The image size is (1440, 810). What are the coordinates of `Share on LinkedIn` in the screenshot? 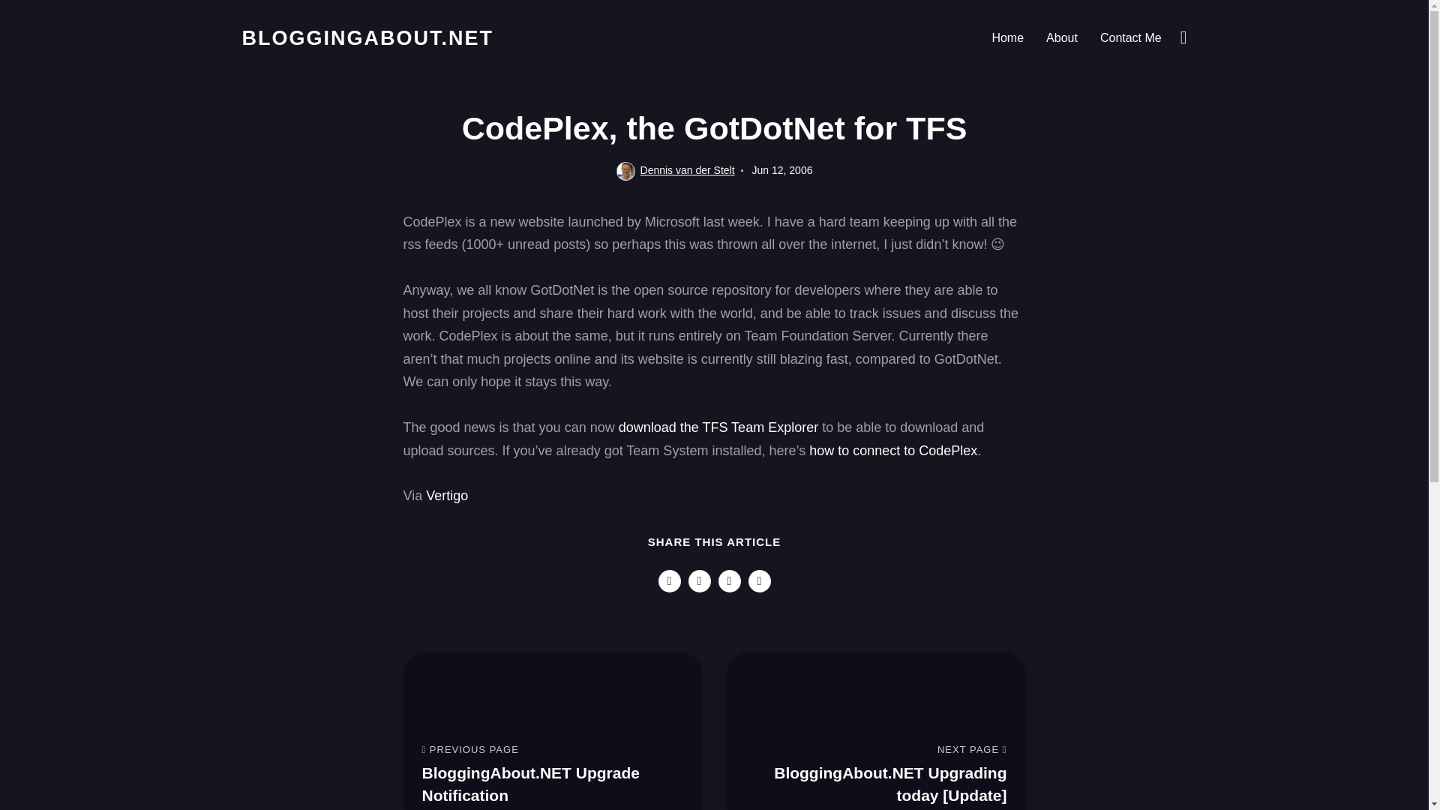 It's located at (1062, 37).